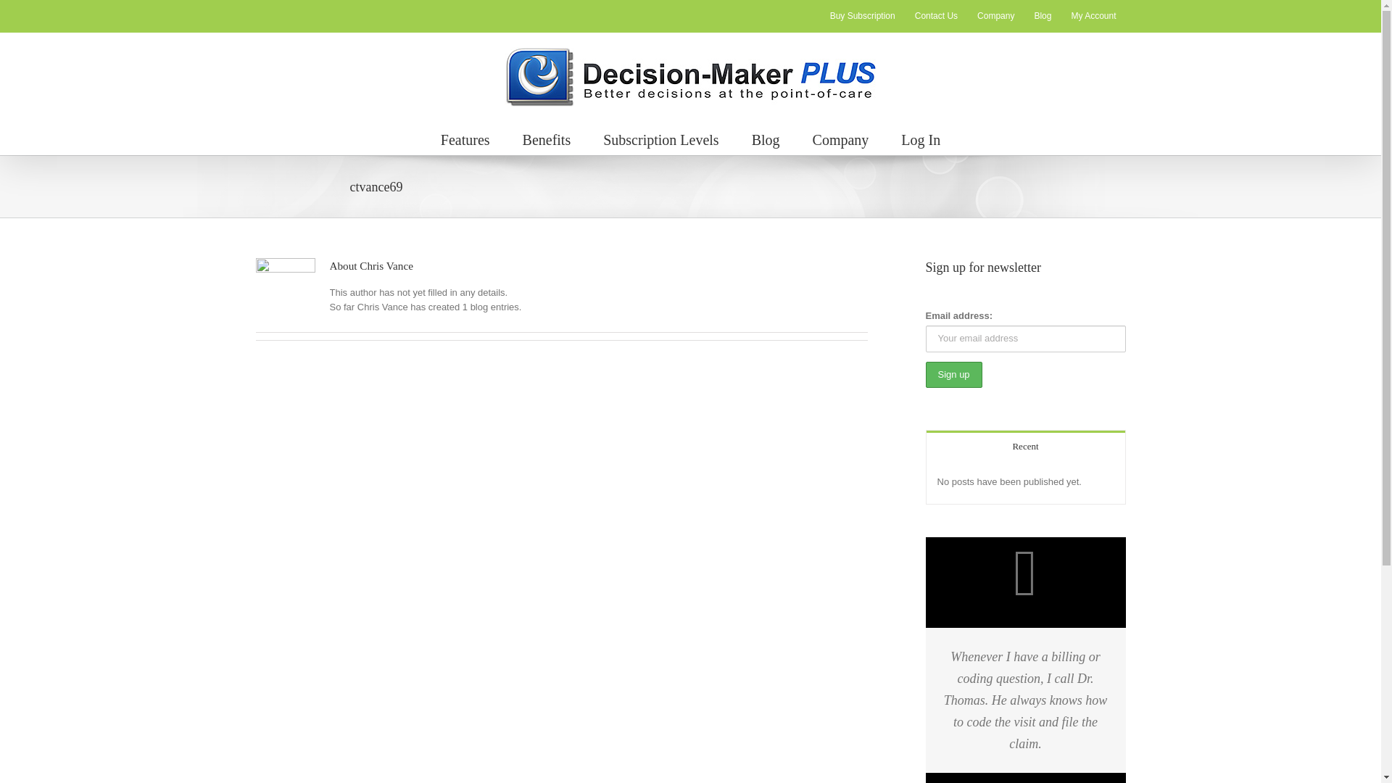 The width and height of the screenshot is (1392, 783). What do you see at coordinates (921, 138) in the screenshot?
I see `Log In` at bounding box center [921, 138].